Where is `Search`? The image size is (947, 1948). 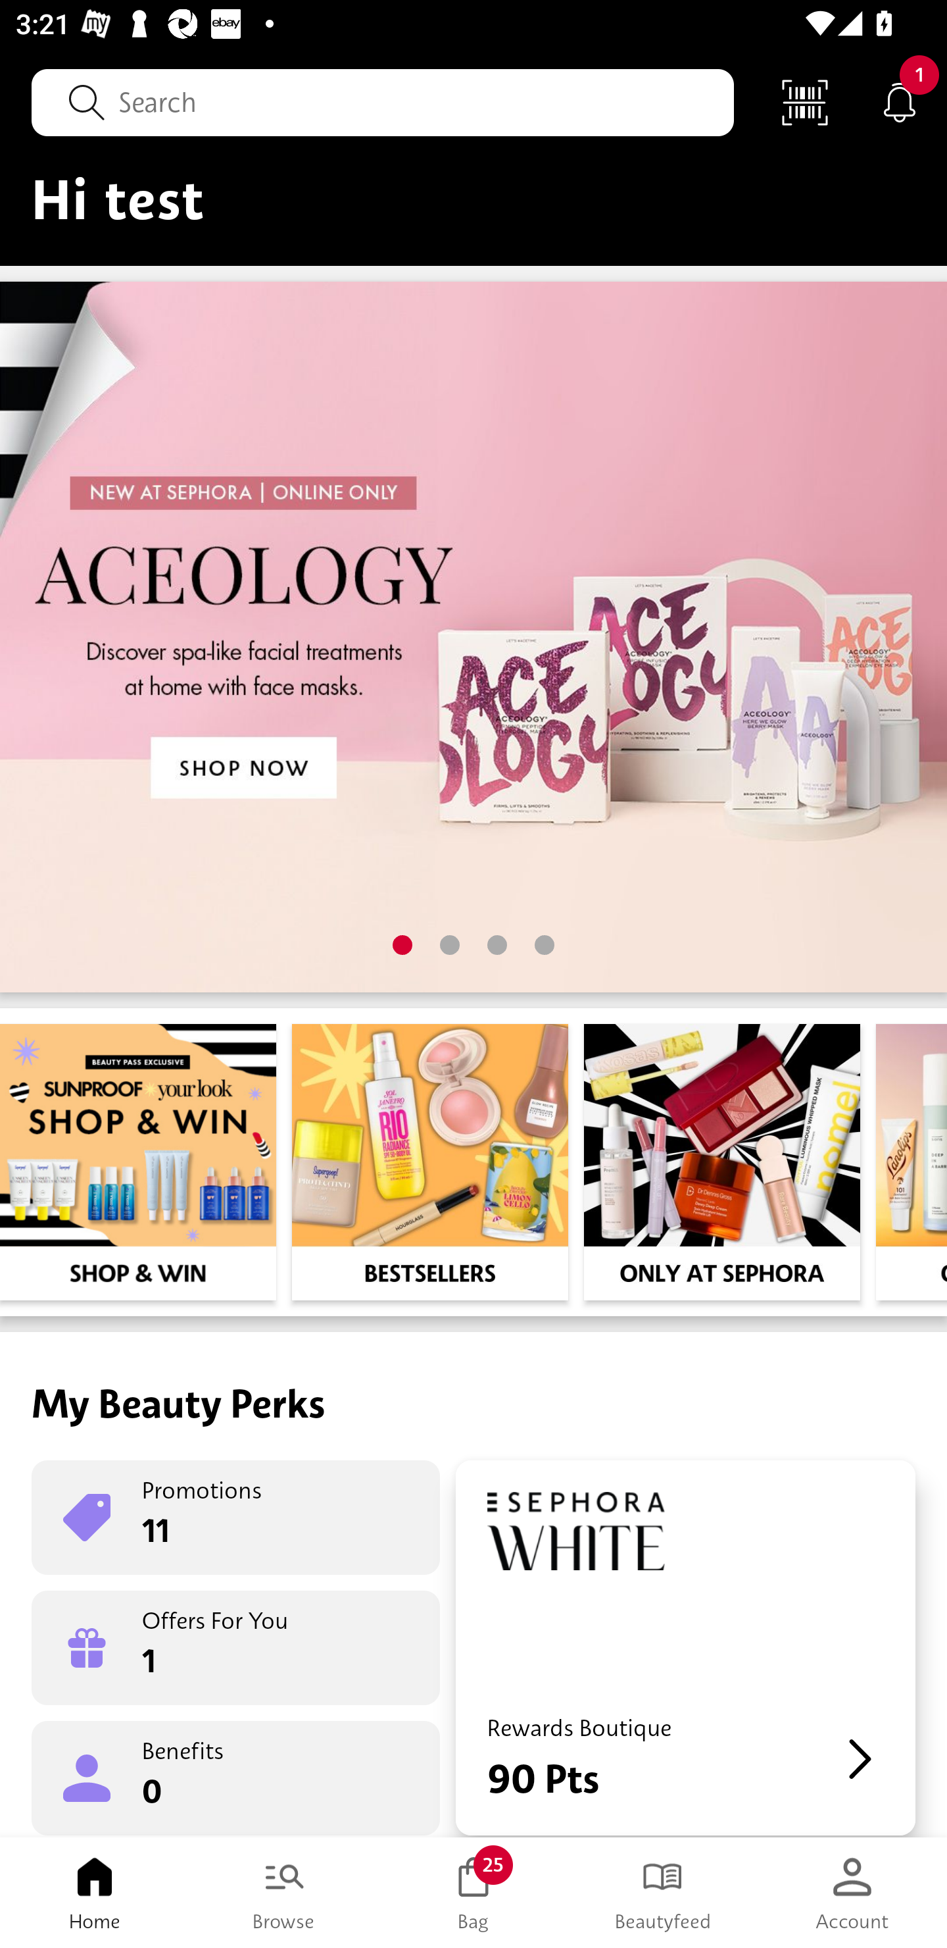
Search is located at coordinates (383, 102).